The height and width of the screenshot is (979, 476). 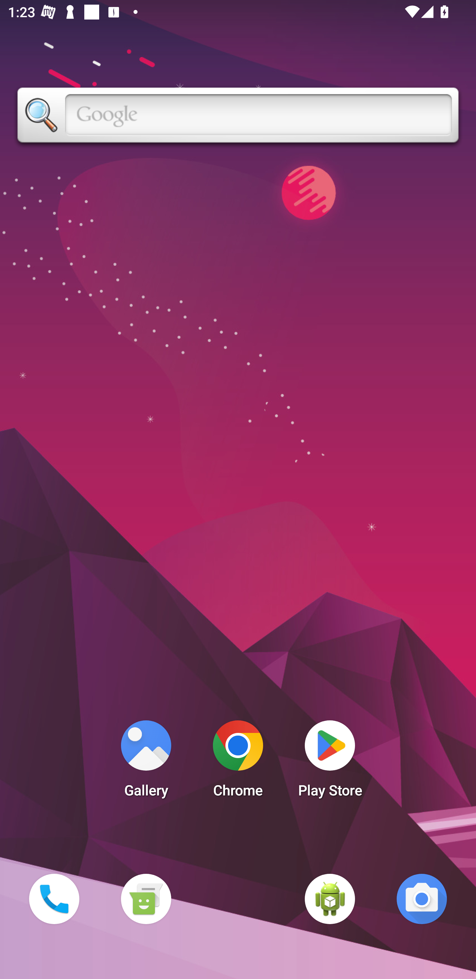 I want to click on WebView Browser Tester, so click(x=330, y=899).